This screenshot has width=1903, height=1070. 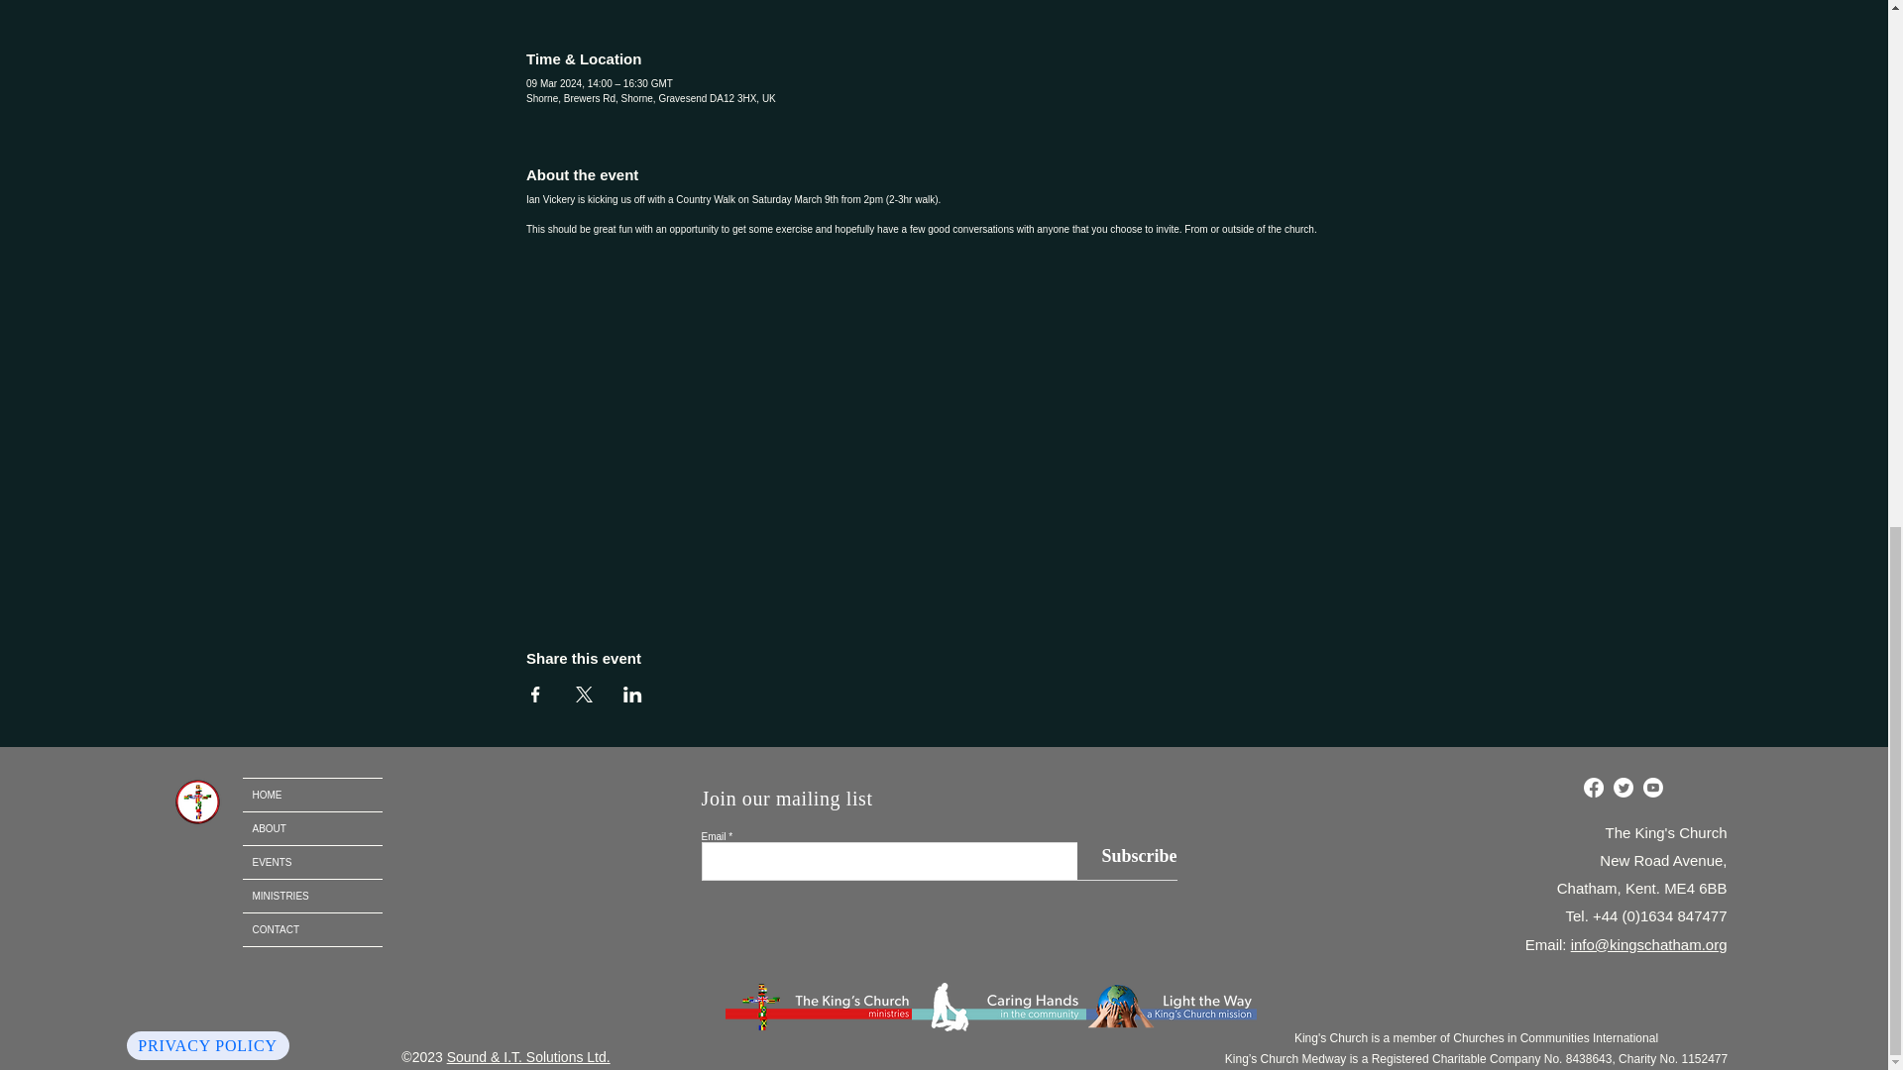 What do you see at coordinates (311, 929) in the screenshot?
I see `CONTACT` at bounding box center [311, 929].